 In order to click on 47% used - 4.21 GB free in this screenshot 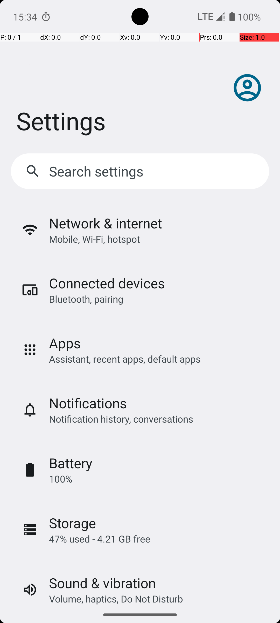, I will do `click(100, 539)`.